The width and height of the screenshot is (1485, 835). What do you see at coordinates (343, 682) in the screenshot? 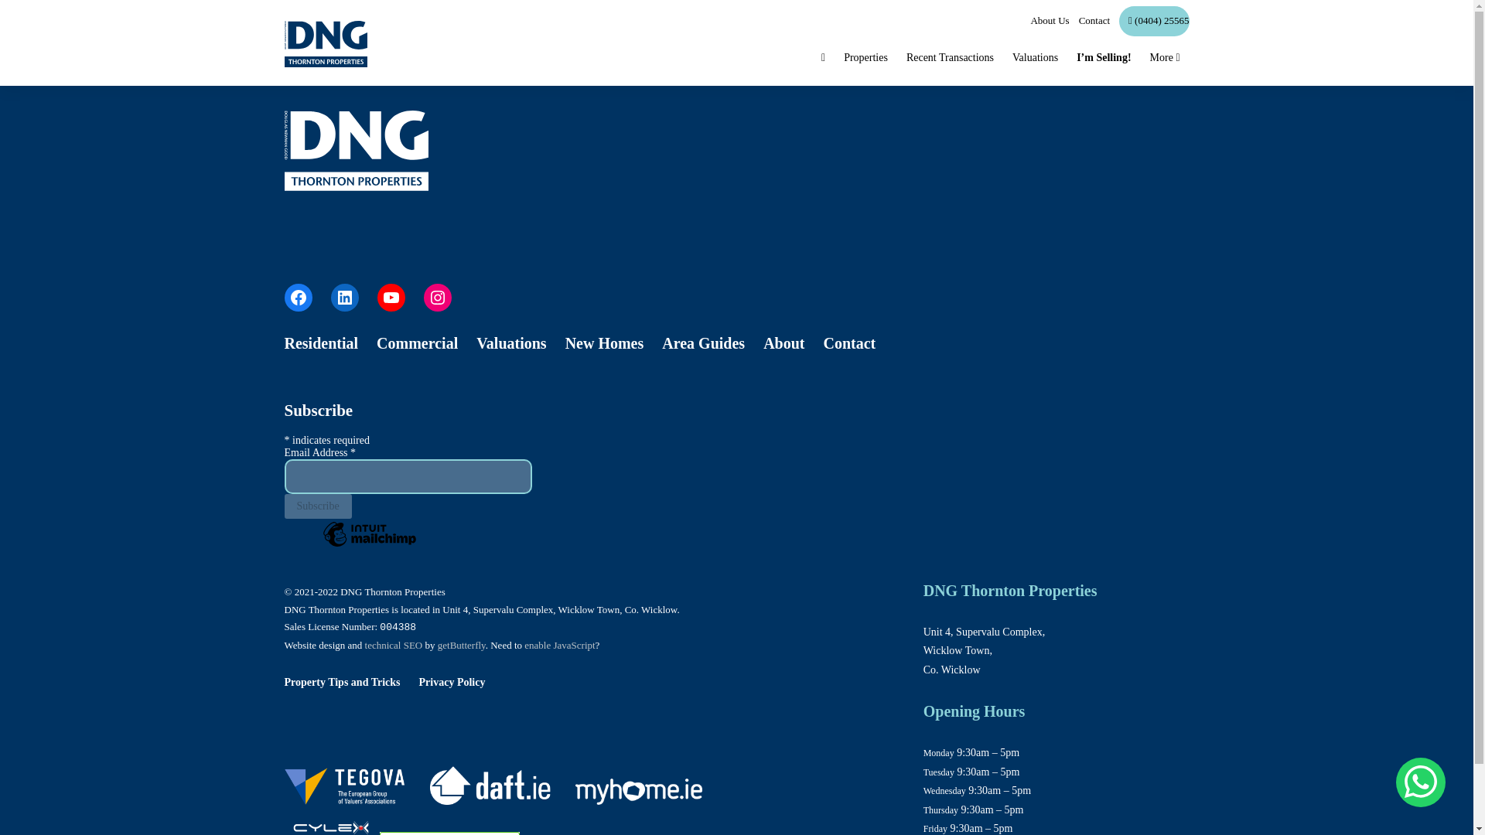
I see `Property Tips and Tricks` at bounding box center [343, 682].